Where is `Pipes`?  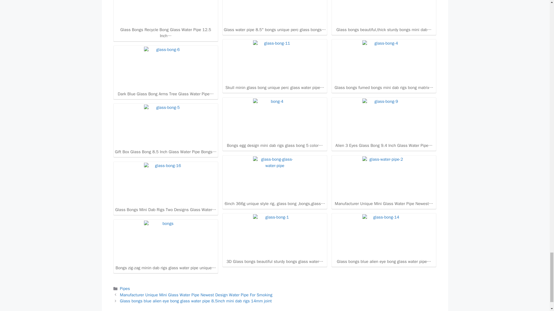 Pipes is located at coordinates (125, 288).